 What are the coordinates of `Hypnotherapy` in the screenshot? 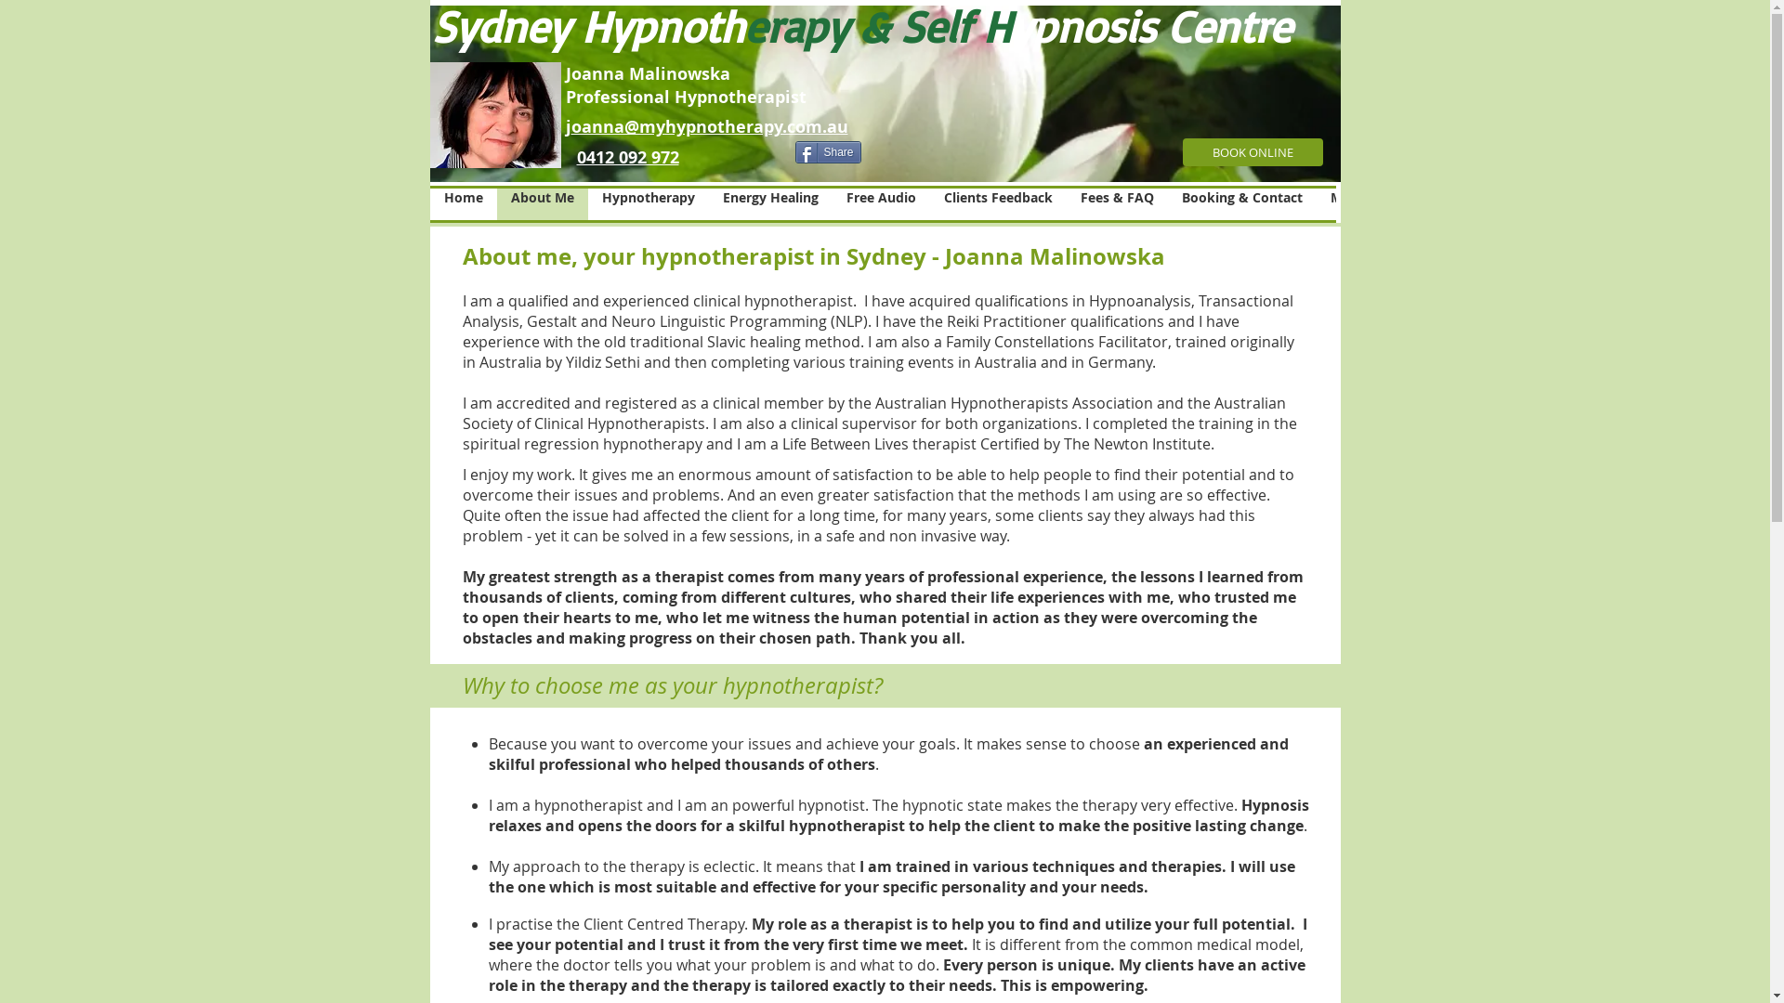 It's located at (648, 204).